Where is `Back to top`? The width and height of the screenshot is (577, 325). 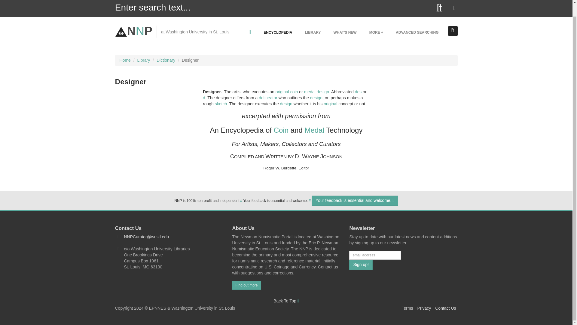
Back to top is located at coordinates (286, 301).